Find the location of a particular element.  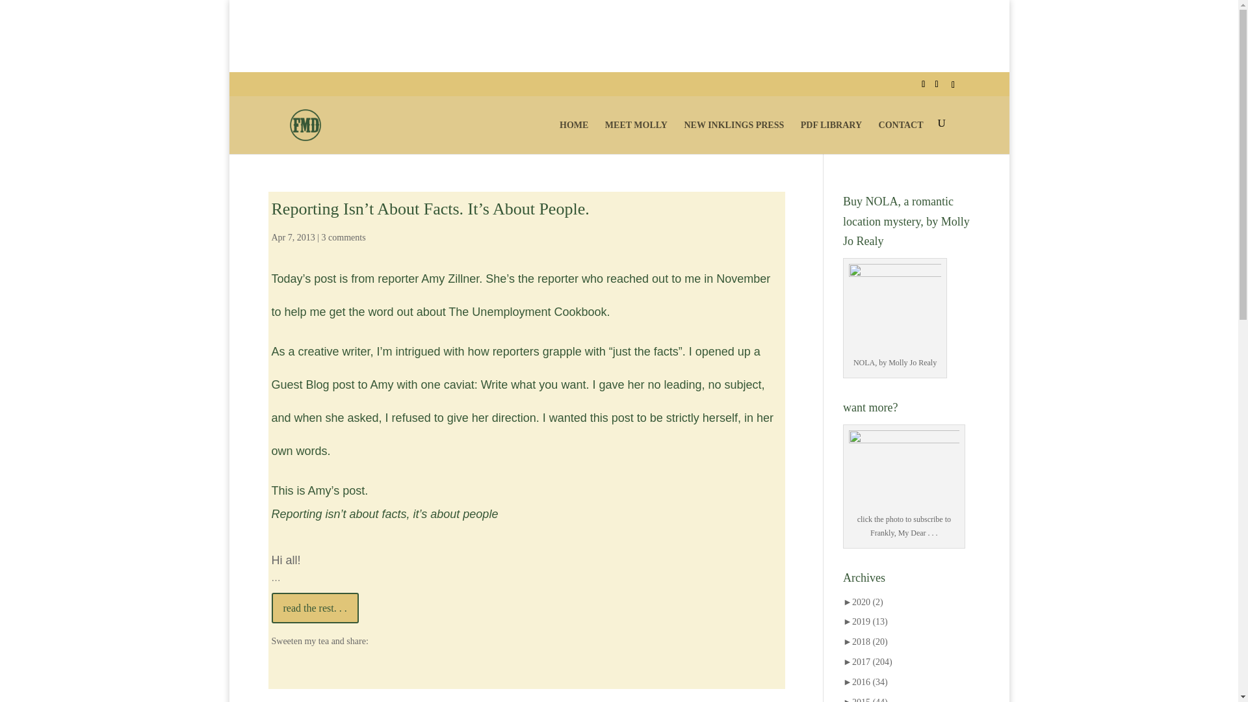

NEW INKLINGS PRESS is located at coordinates (733, 135).